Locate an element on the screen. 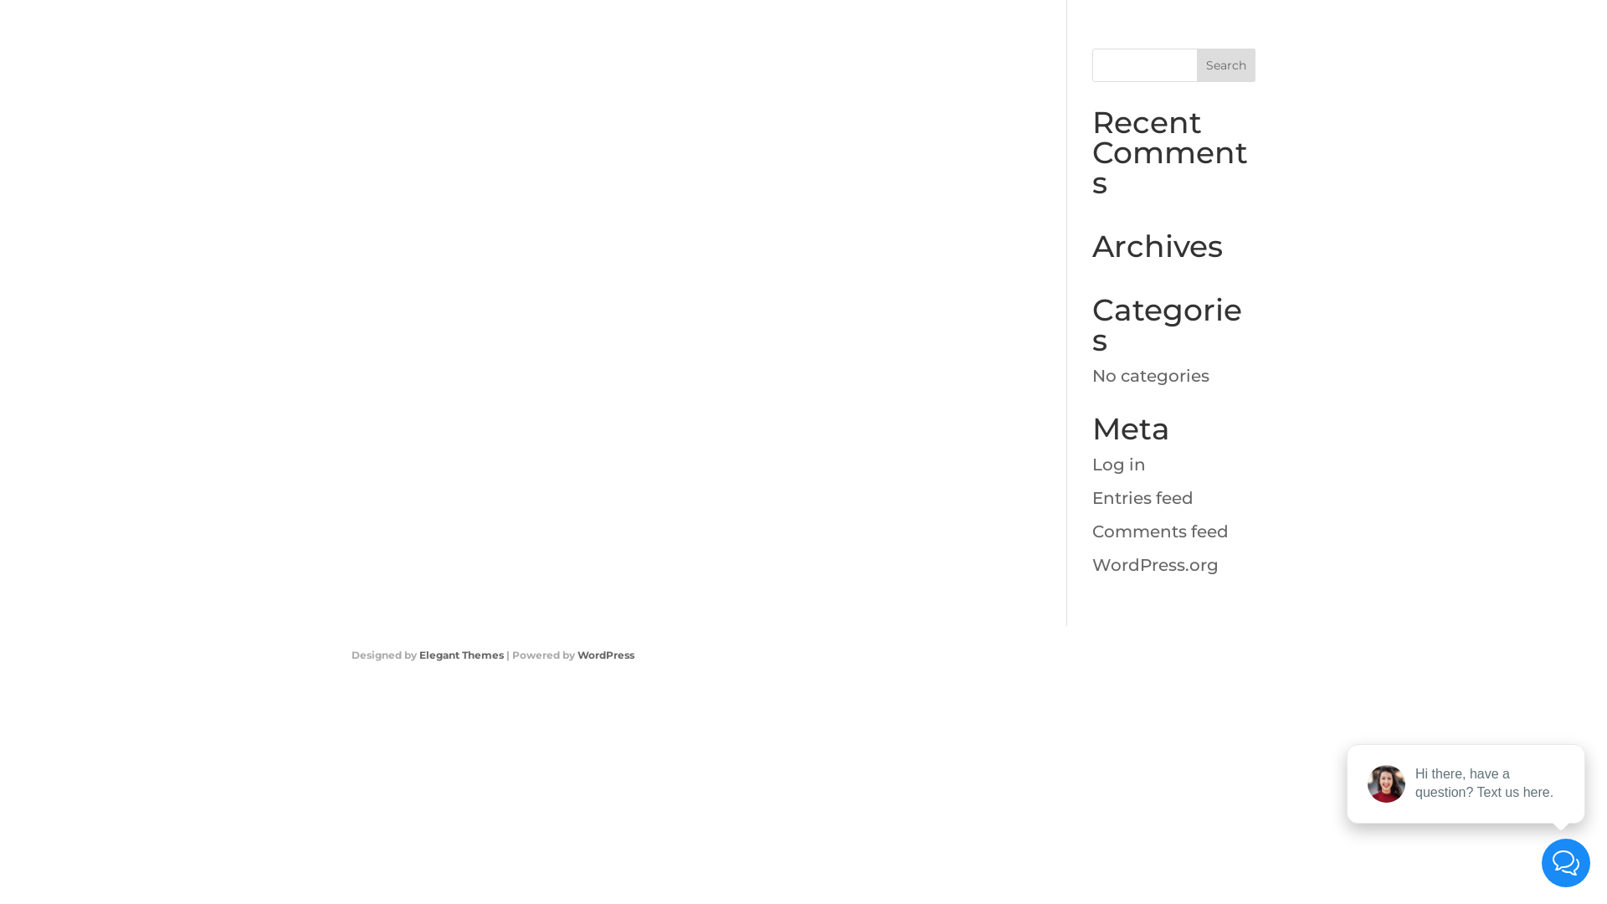 The width and height of the screenshot is (1607, 904). Entries feed is located at coordinates (1143, 498).